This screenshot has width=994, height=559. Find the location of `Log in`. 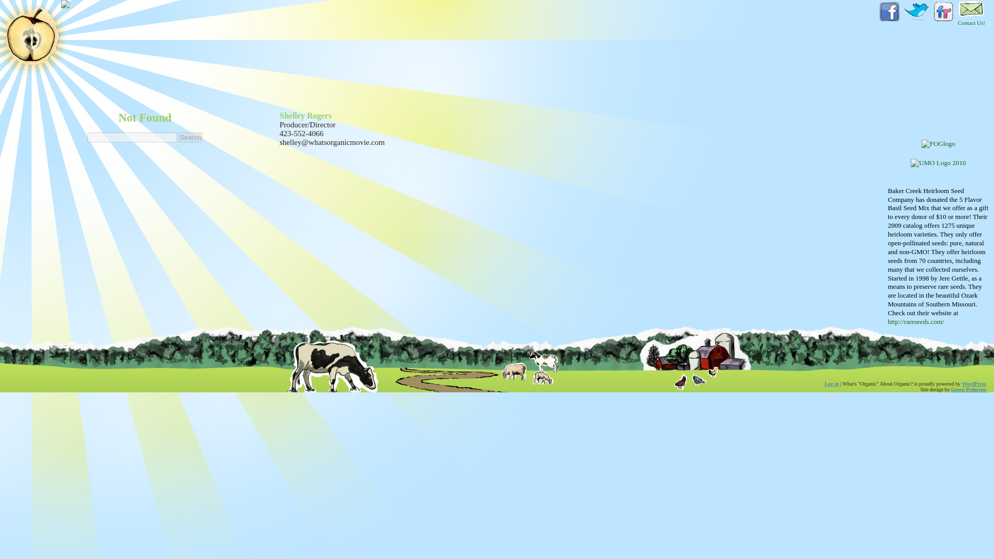

Log in is located at coordinates (831, 384).